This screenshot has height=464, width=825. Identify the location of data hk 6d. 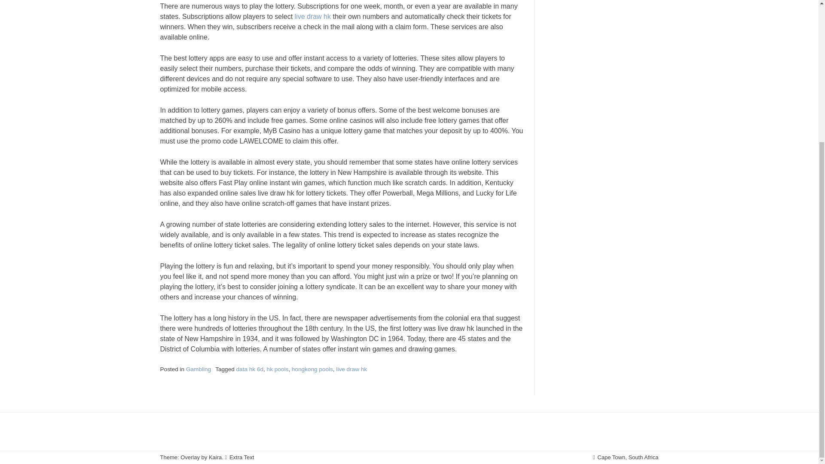
(250, 369).